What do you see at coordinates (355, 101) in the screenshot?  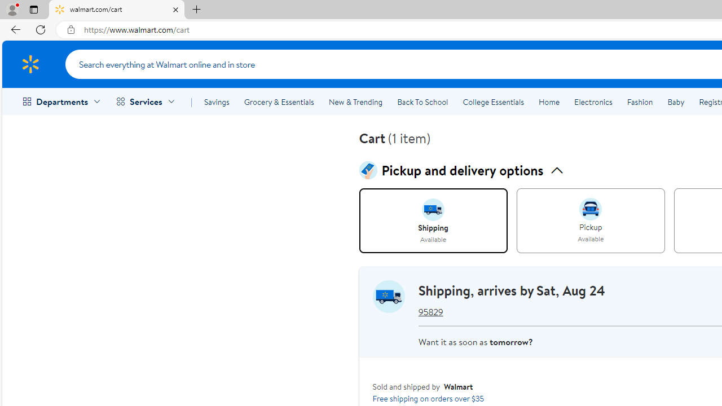 I see `New & Trending` at bounding box center [355, 101].